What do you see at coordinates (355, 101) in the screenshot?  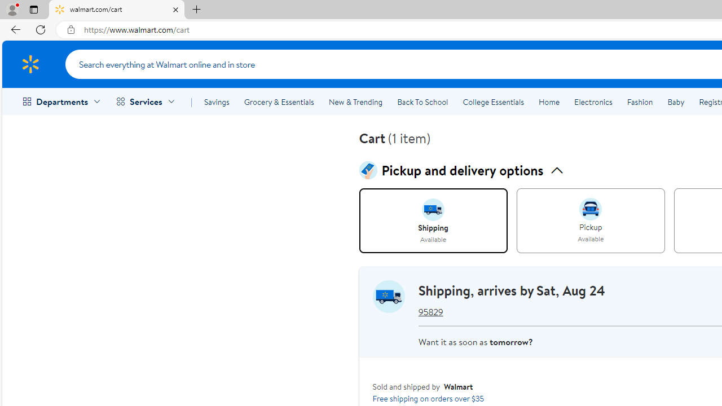 I see `New & Trending` at bounding box center [355, 101].